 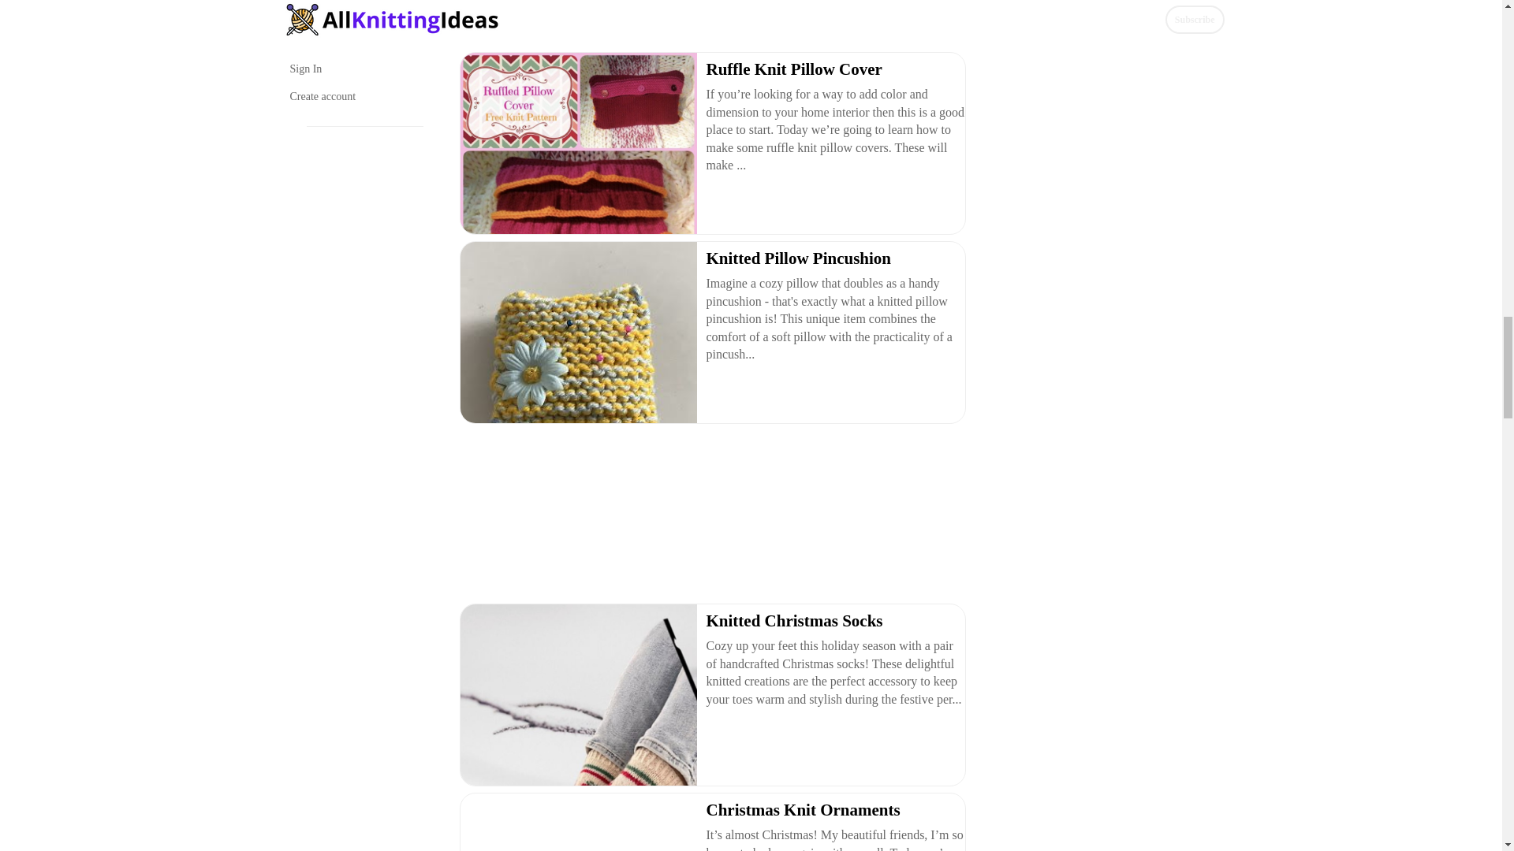 I want to click on Advertisement, so click(x=710, y=22).